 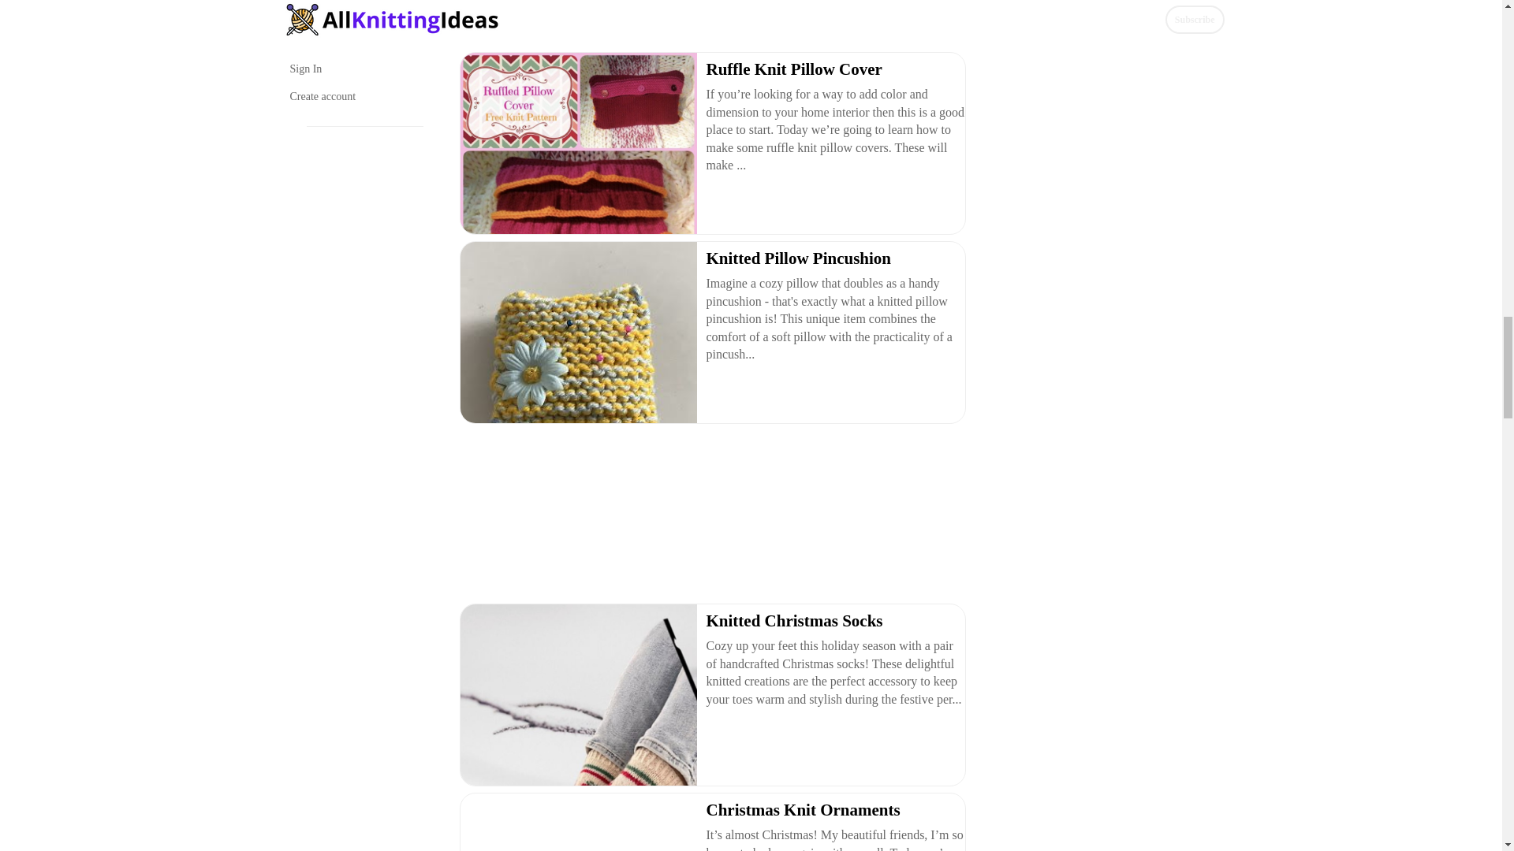 I want to click on Advertisement, so click(x=710, y=22).